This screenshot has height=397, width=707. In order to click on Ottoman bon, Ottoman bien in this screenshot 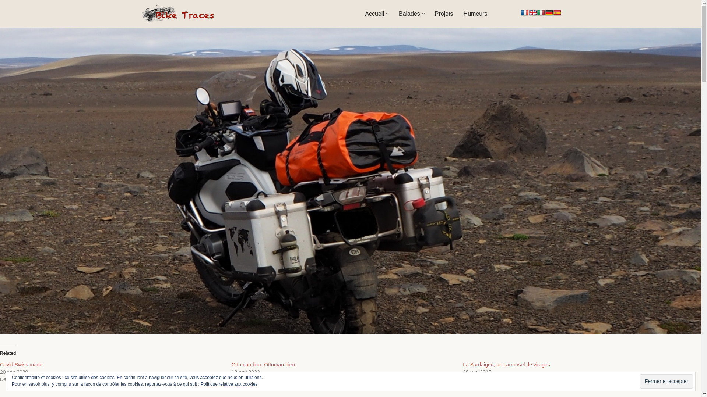, I will do `click(264, 365)`.